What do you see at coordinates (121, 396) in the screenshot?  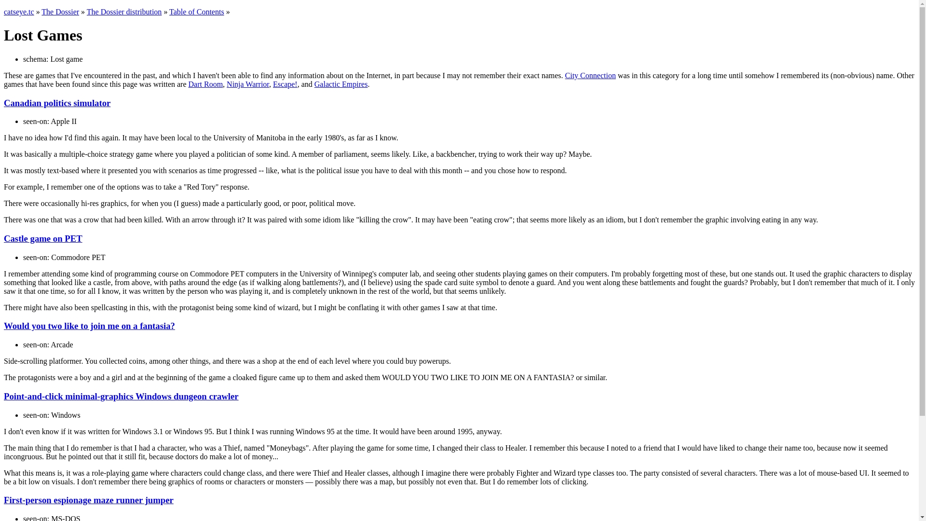 I see `Point-and-click minimal-graphics Windows dungeon crawler` at bounding box center [121, 396].